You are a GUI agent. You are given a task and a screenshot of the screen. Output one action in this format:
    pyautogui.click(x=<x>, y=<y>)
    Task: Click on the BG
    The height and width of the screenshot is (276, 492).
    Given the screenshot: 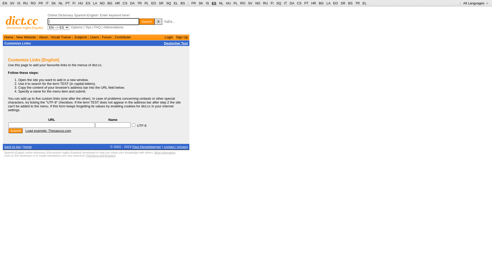 What is the action you would take?
    pyautogui.click(x=321, y=3)
    